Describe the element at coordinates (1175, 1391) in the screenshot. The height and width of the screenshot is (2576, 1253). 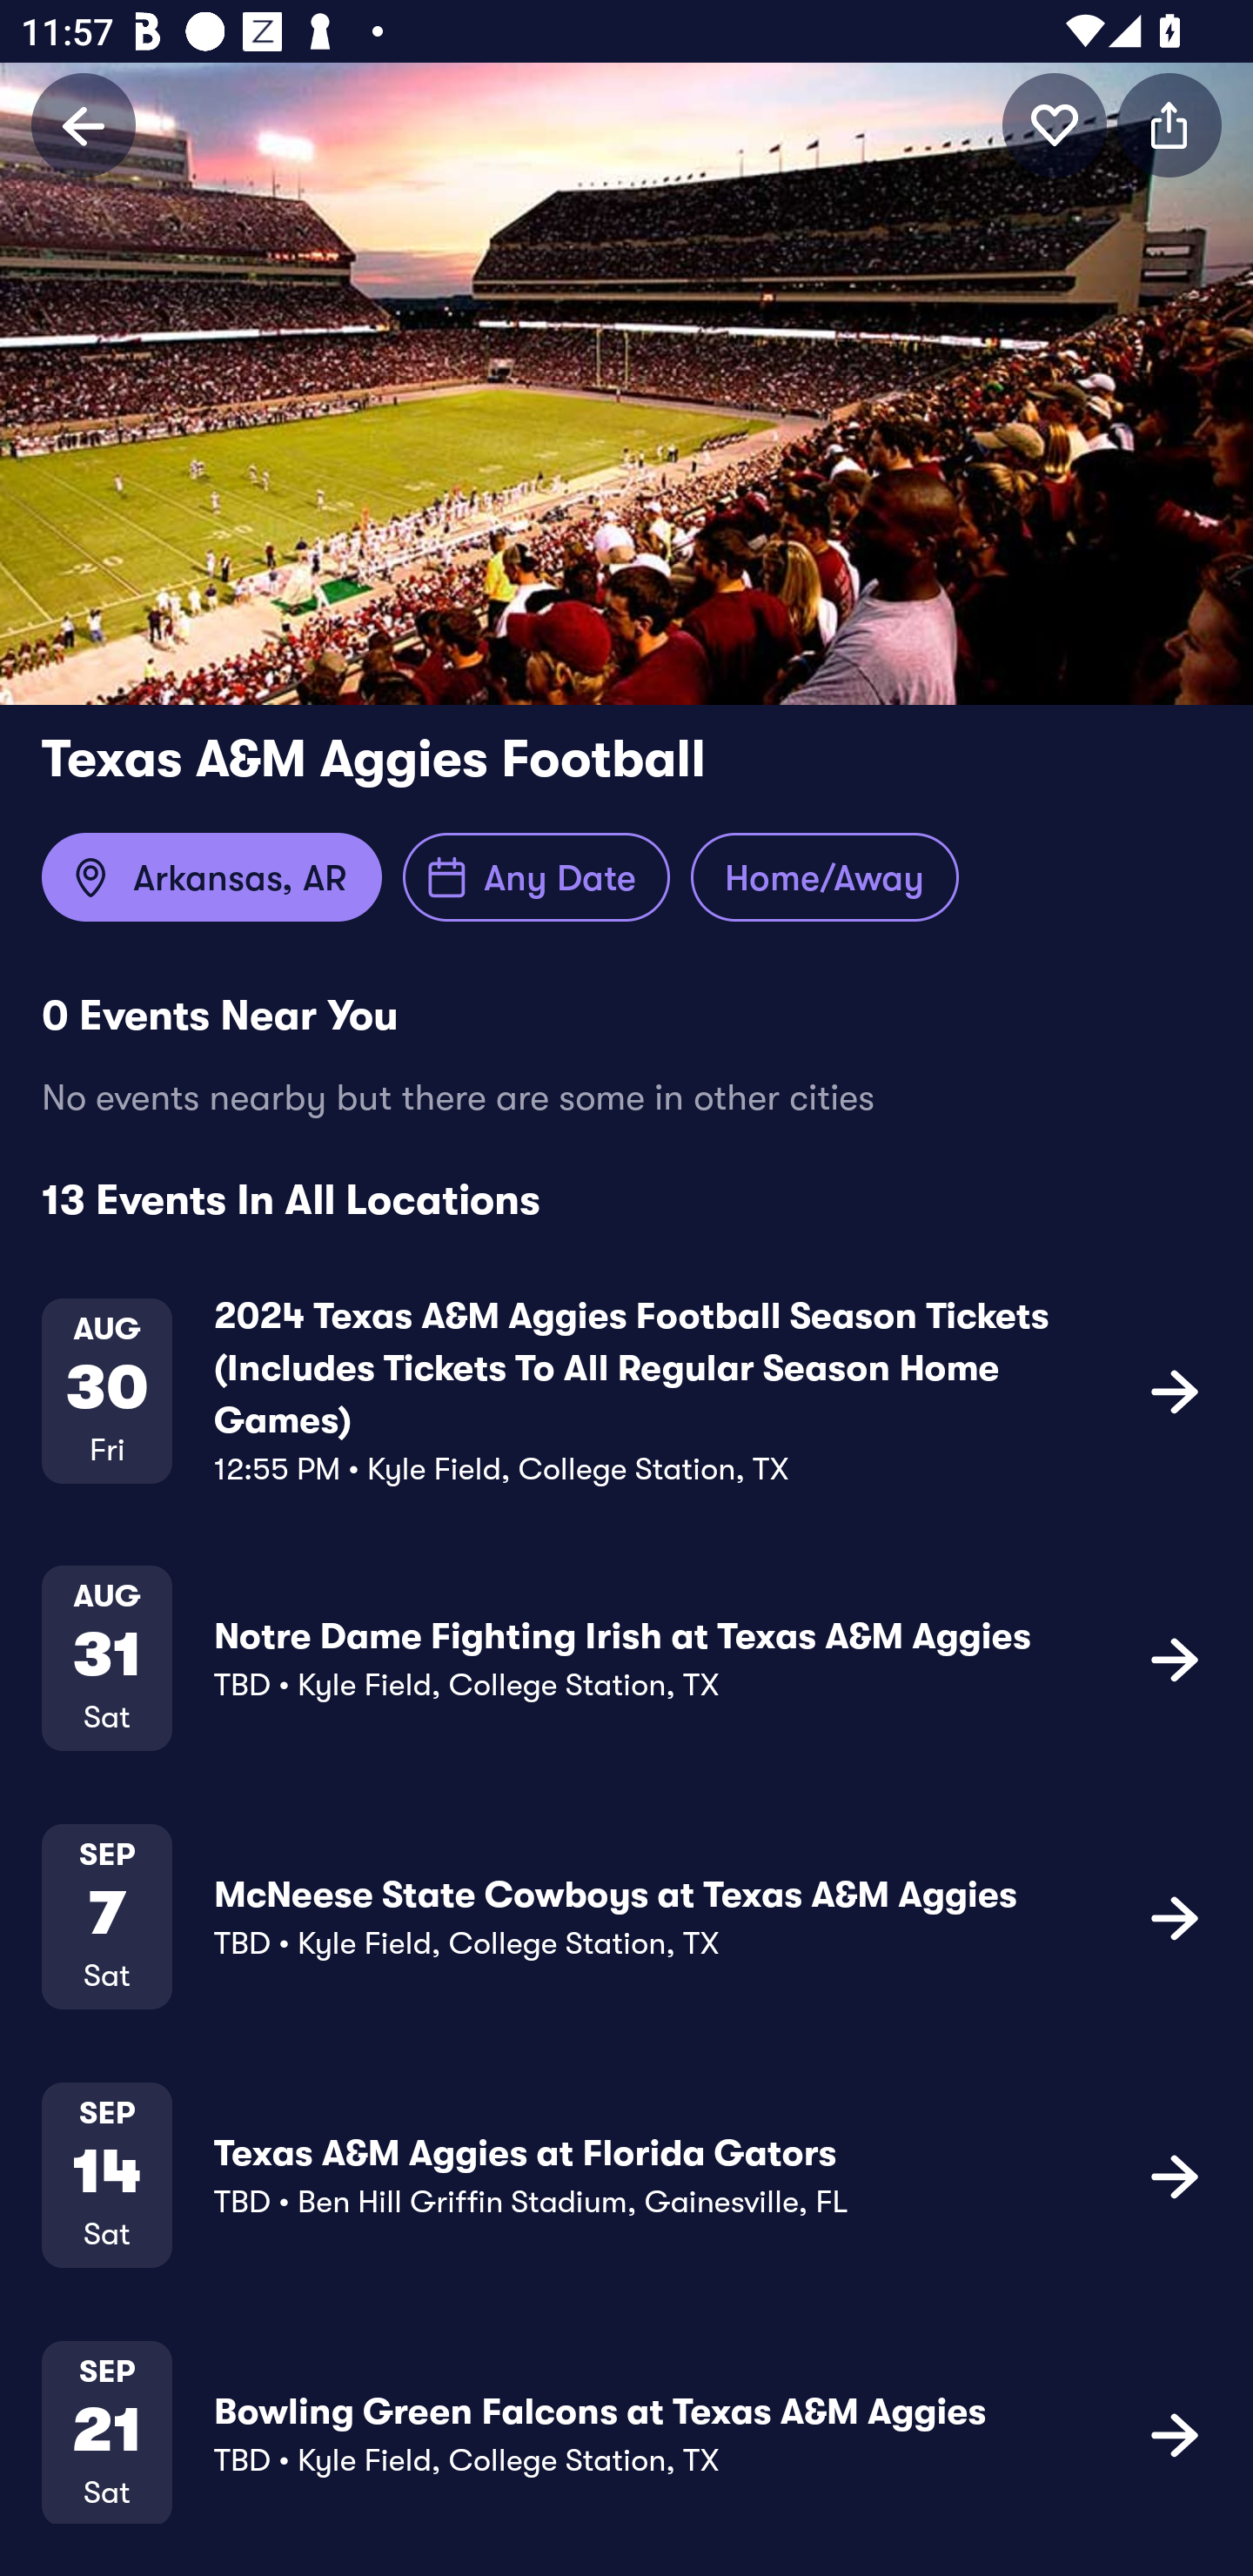
I see `icon button` at that location.